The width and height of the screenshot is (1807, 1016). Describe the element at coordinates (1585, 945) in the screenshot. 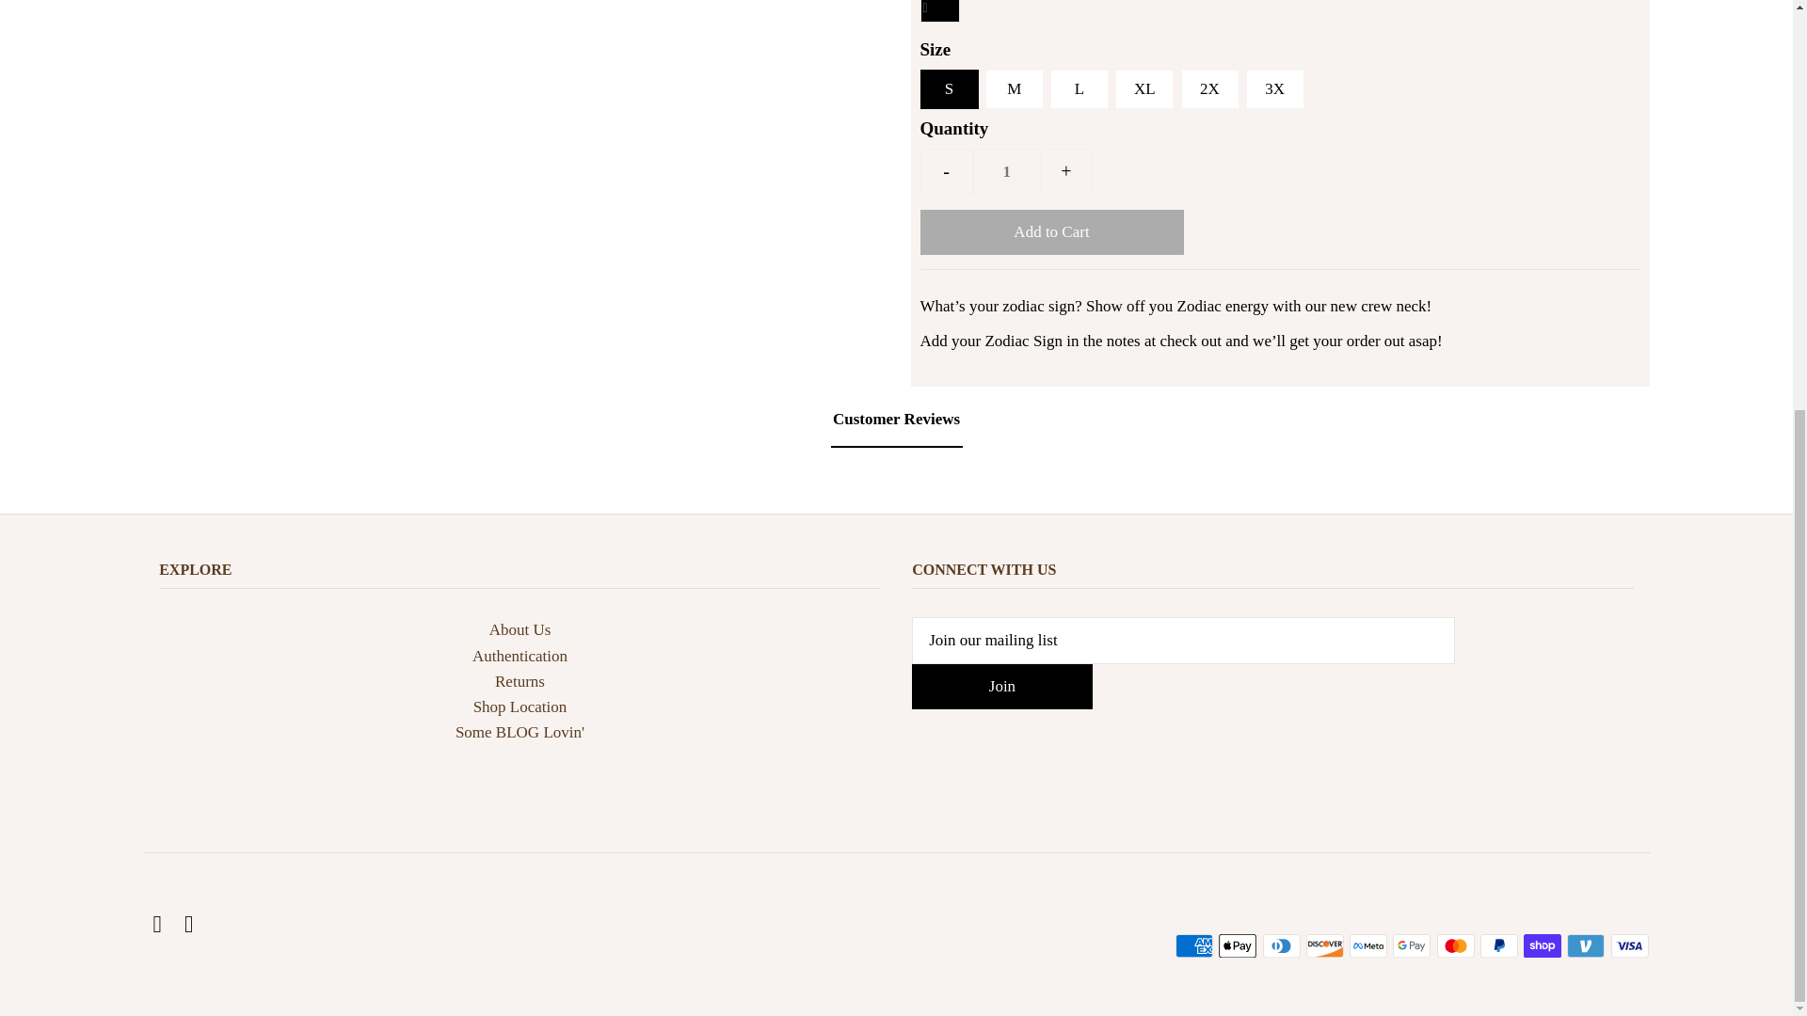

I see `Venmo` at that location.